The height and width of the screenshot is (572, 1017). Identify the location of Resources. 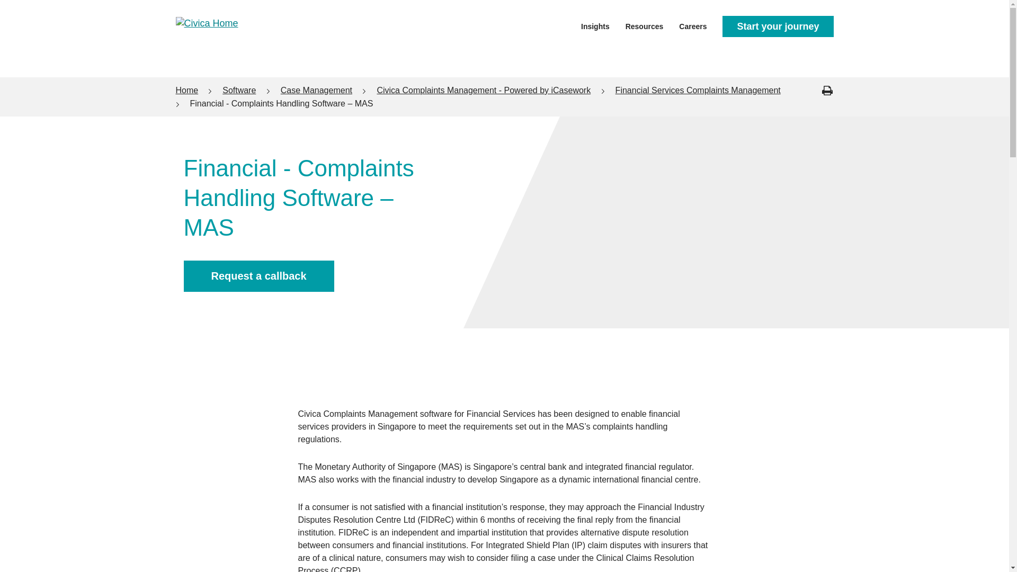
(644, 25).